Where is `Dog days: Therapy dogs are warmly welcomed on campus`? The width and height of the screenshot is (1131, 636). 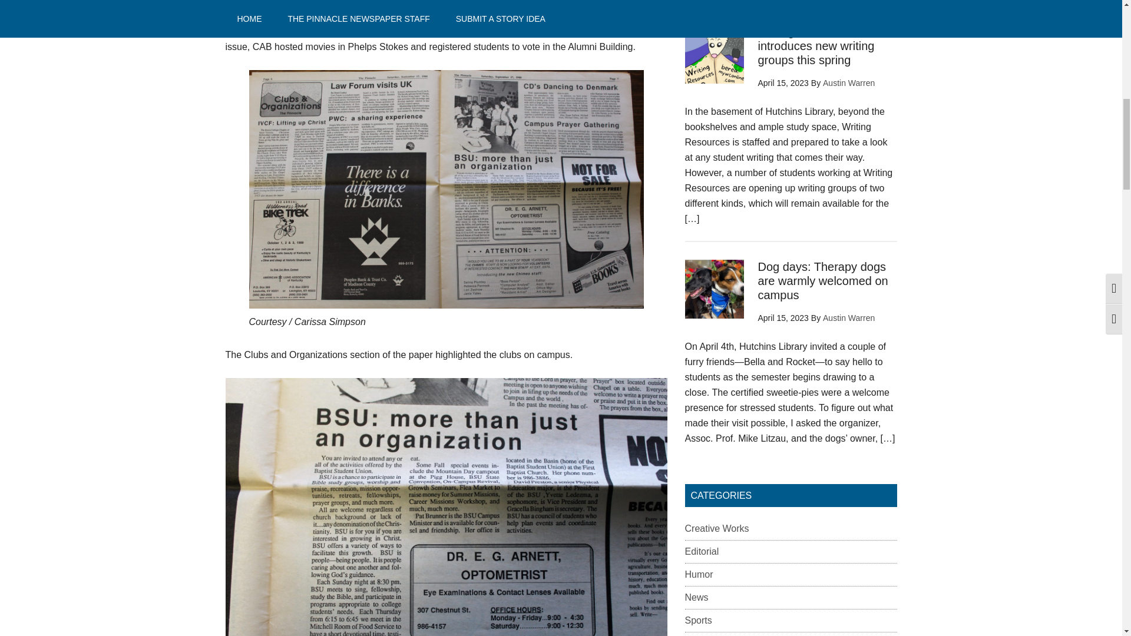
Dog days: Therapy dogs are warmly welcomed on campus is located at coordinates (822, 280).